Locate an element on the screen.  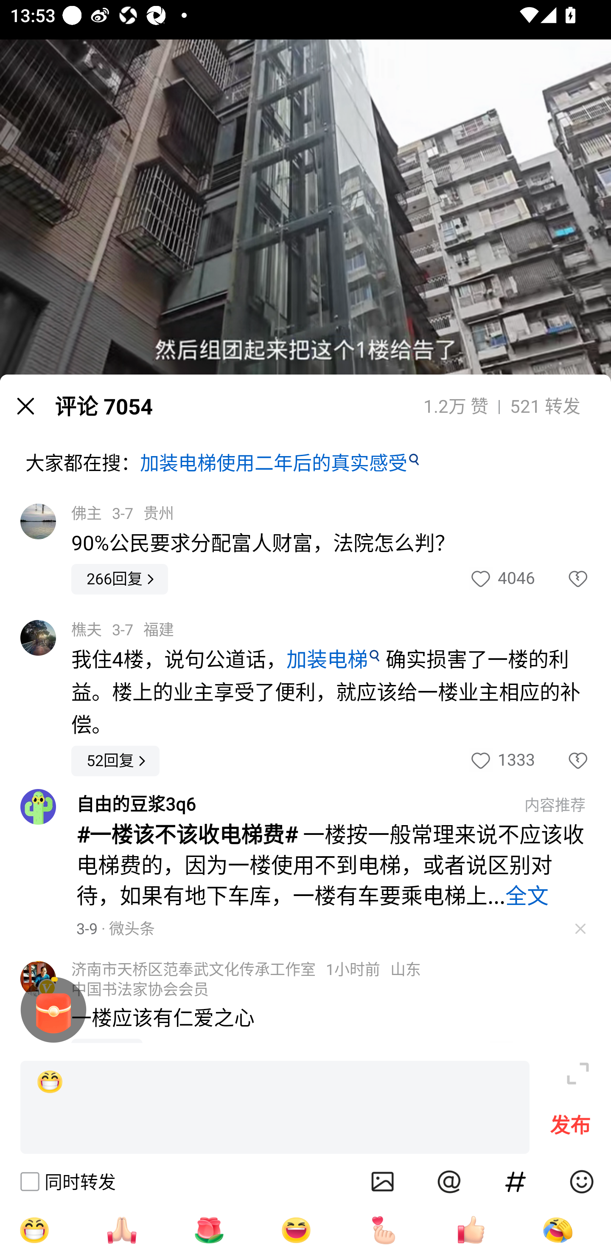
[大笑] is located at coordinates (296, 1230).